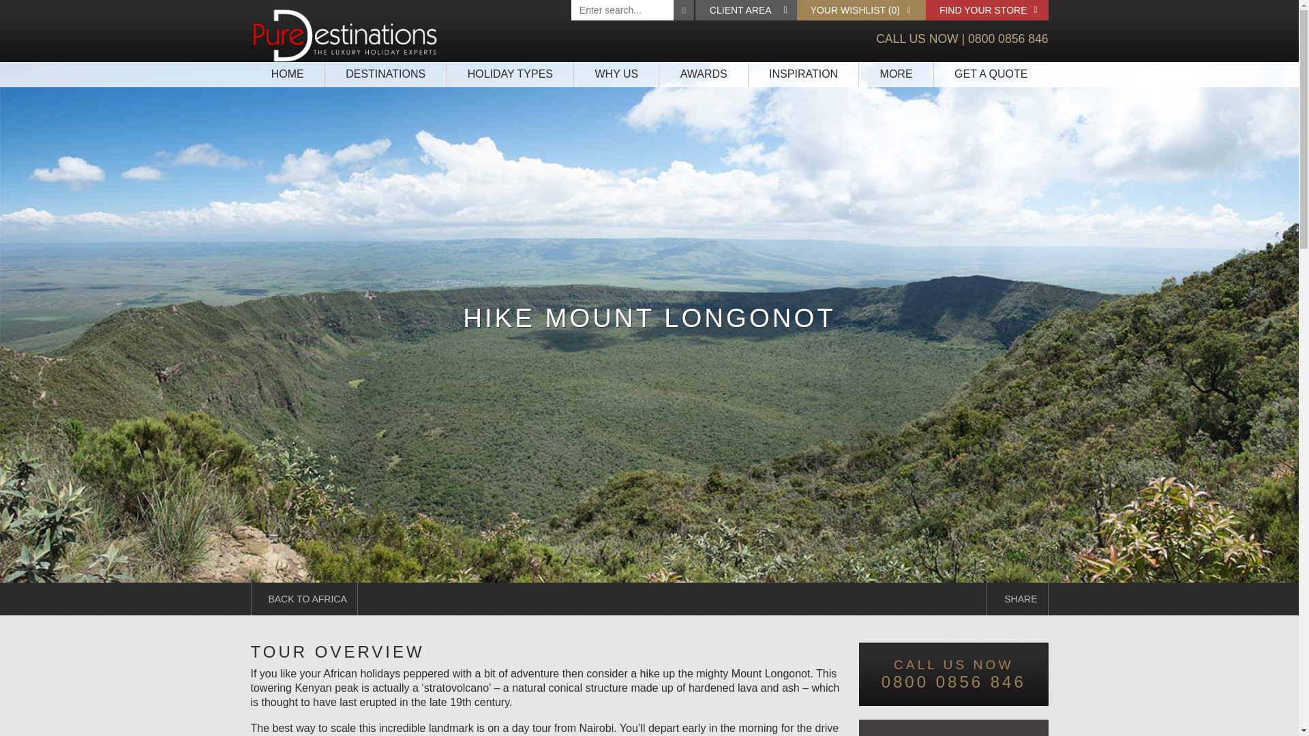 This screenshot has height=736, width=1309. What do you see at coordinates (987, 10) in the screenshot?
I see `FIND YOUR STORE` at bounding box center [987, 10].